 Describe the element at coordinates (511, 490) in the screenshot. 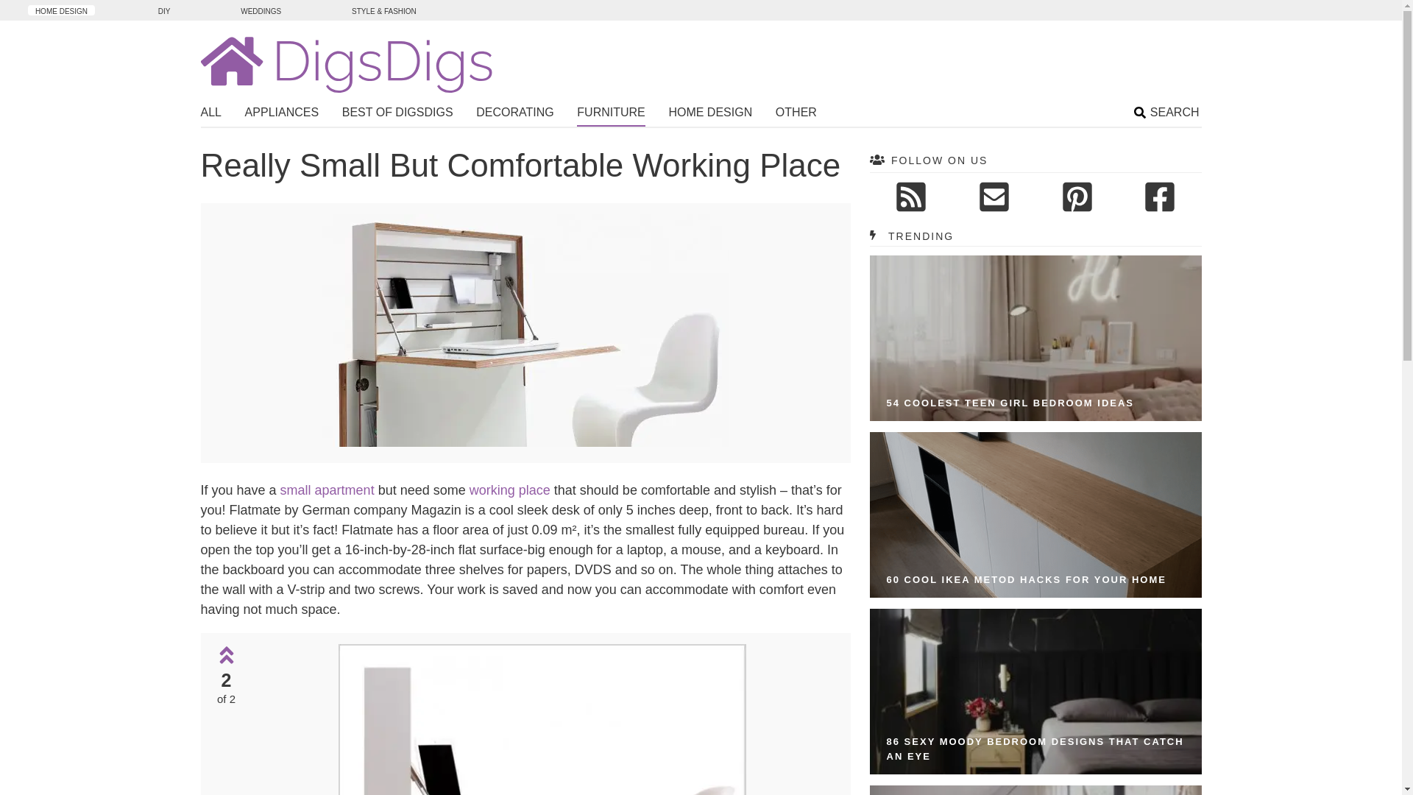

I see `working place` at that location.